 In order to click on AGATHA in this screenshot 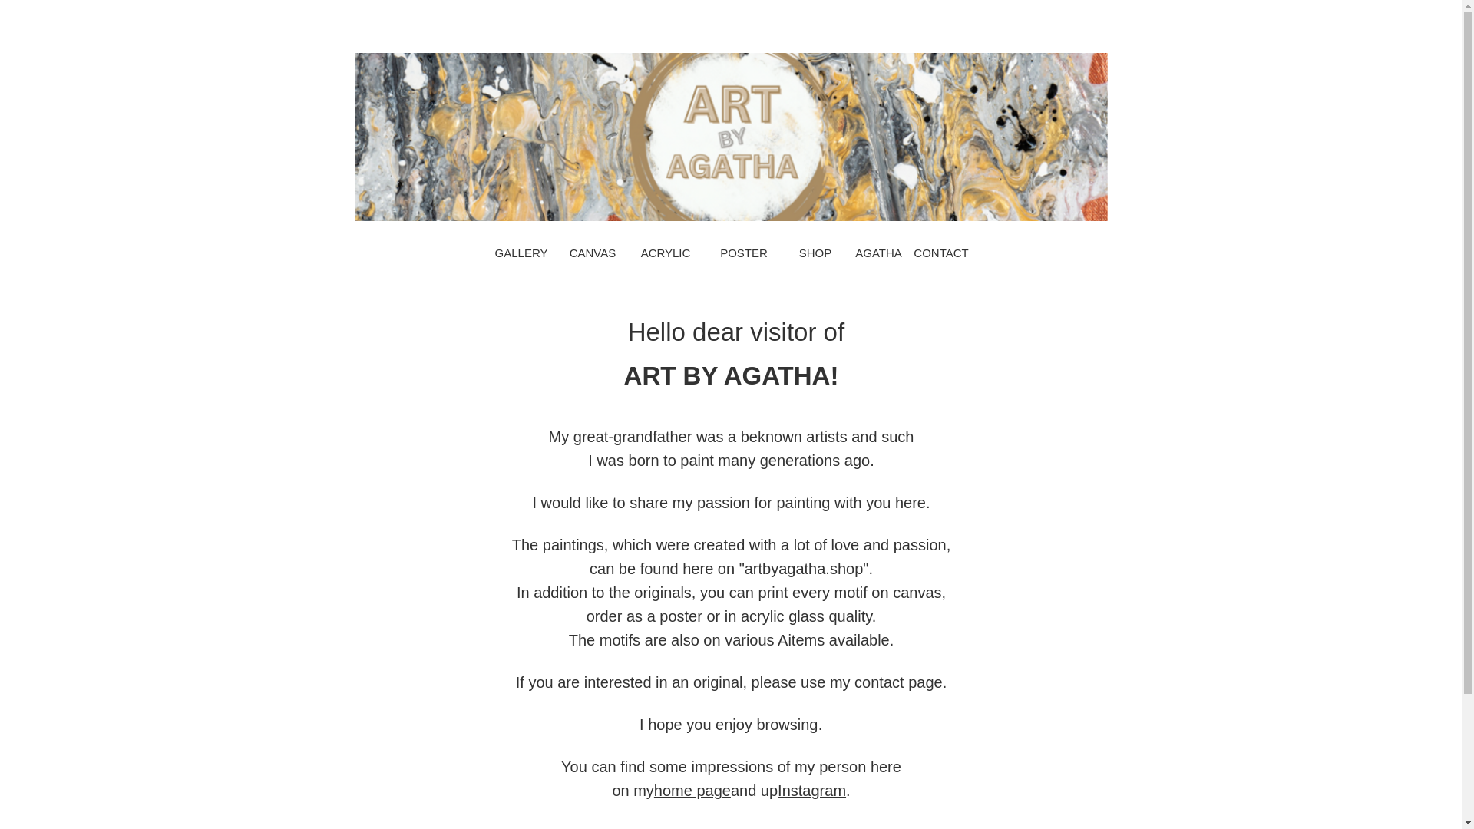, I will do `click(878, 252)`.